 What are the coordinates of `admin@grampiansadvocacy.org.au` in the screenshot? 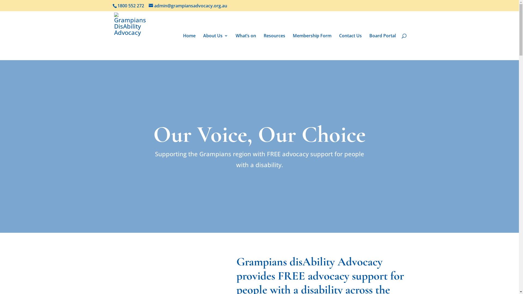 It's located at (188, 6).